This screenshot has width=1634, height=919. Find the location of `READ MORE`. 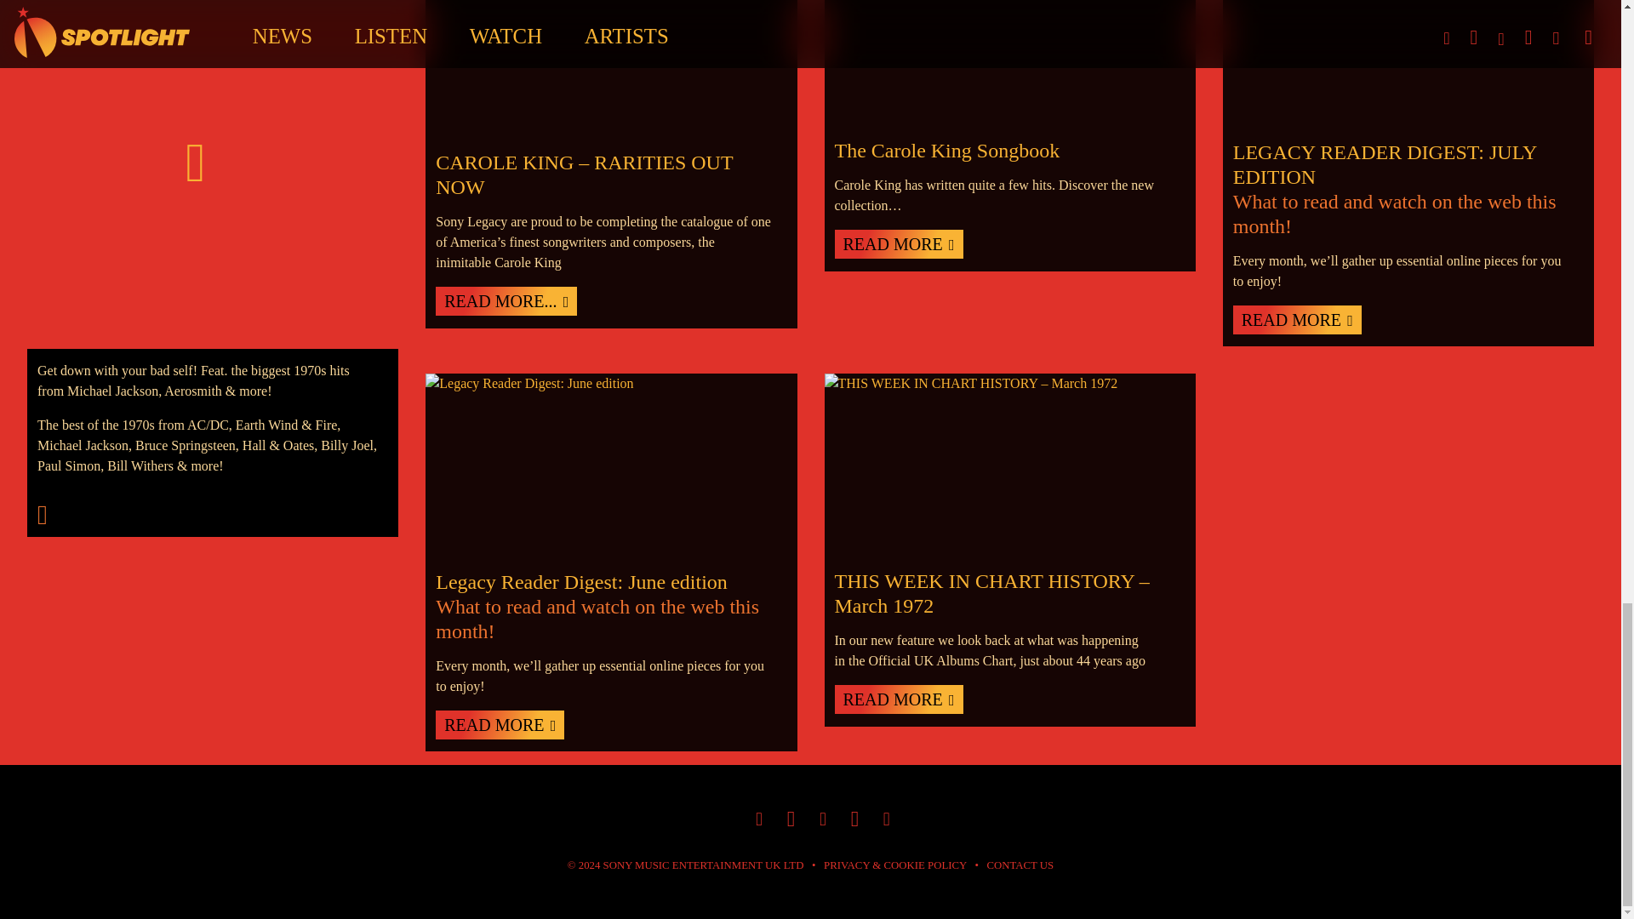

READ MORE is located at coordinates (897, 243).